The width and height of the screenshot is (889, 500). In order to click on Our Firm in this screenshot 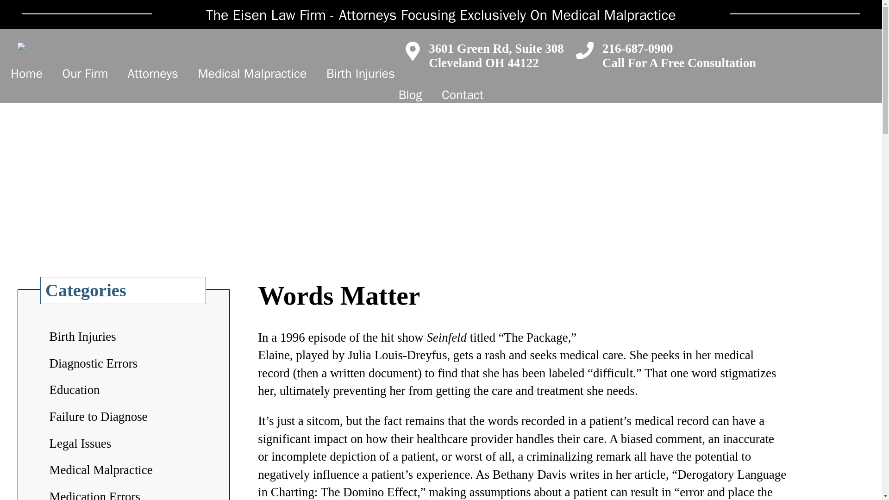, I will do `click(252, 73)`.